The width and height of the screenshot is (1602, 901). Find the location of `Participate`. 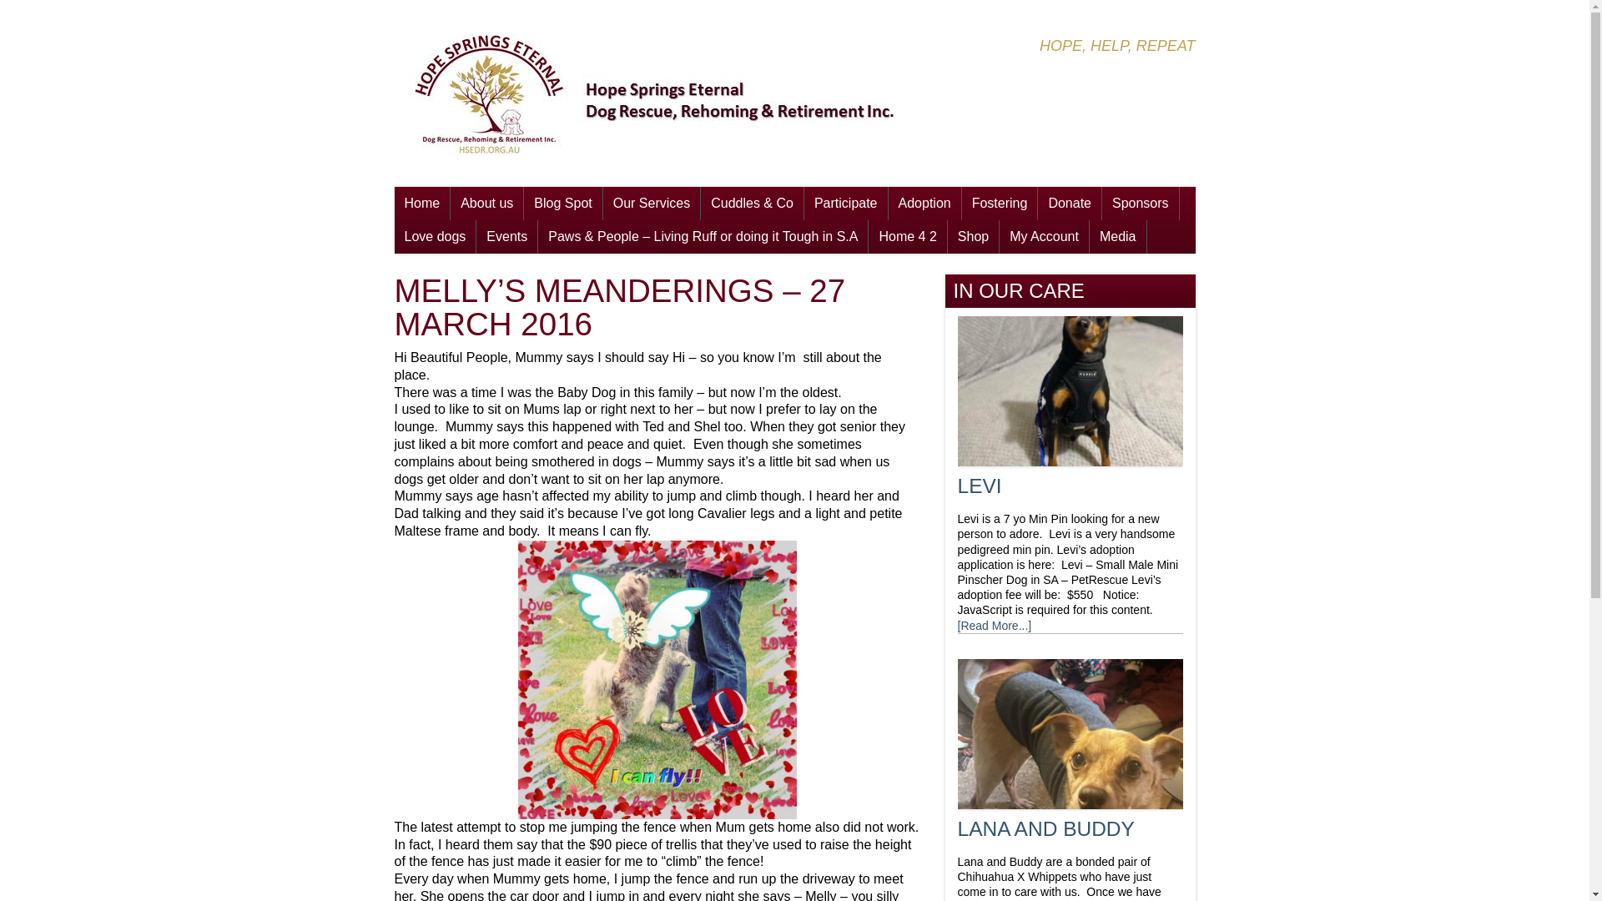

Participate is located at coordinates (846, 204).